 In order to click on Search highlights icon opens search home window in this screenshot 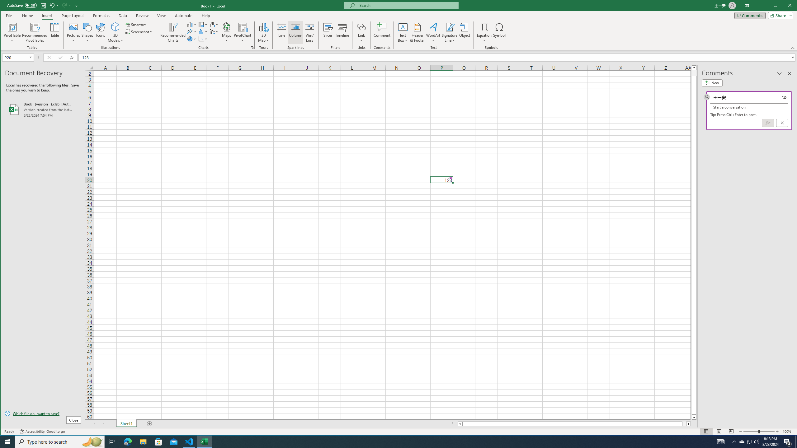, I will do `click(92, 442)`.